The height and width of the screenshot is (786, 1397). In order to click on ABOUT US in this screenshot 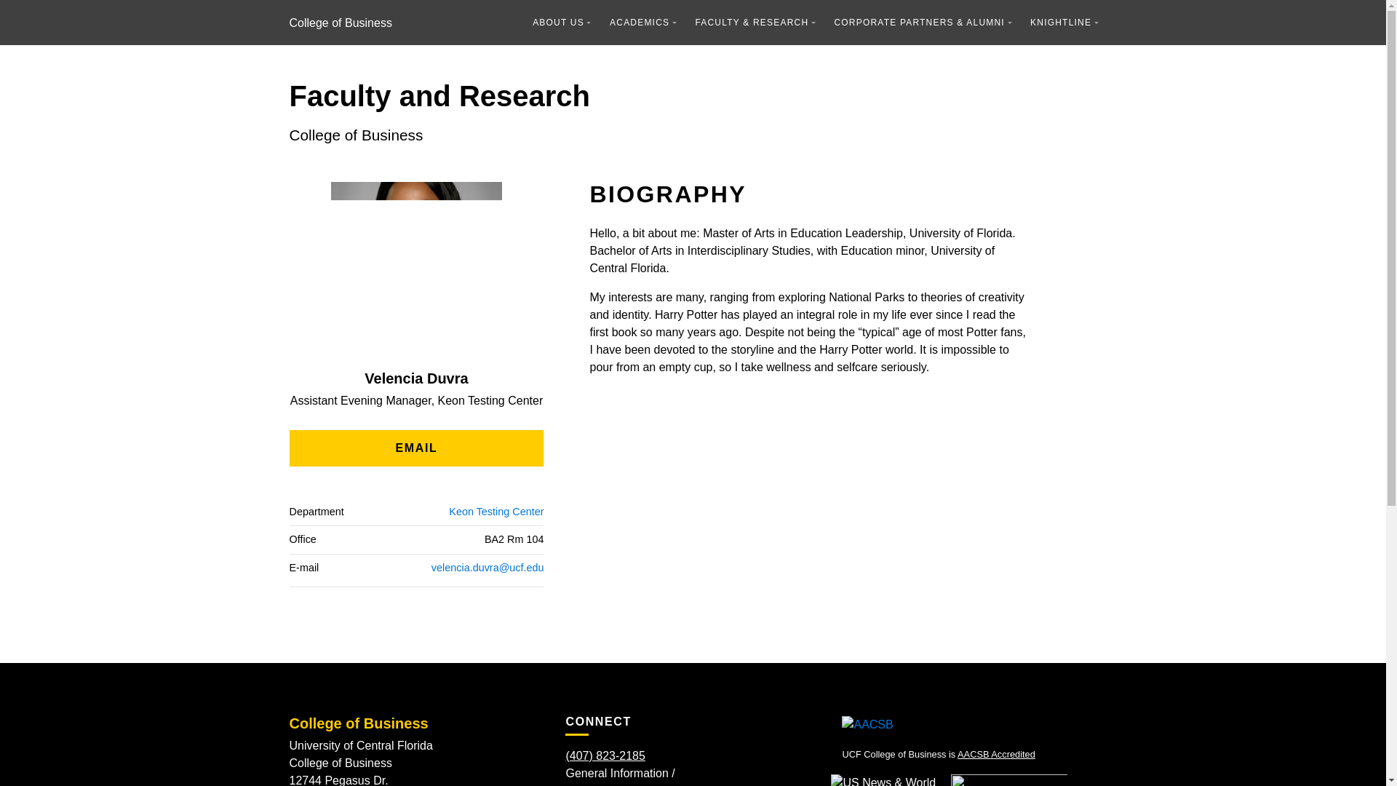, I will do `click(562, 22)`.